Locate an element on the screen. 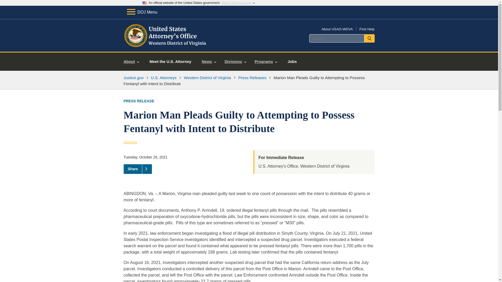 The image size is (502, 282). Justice.gov is located at coordinates (133, 78).